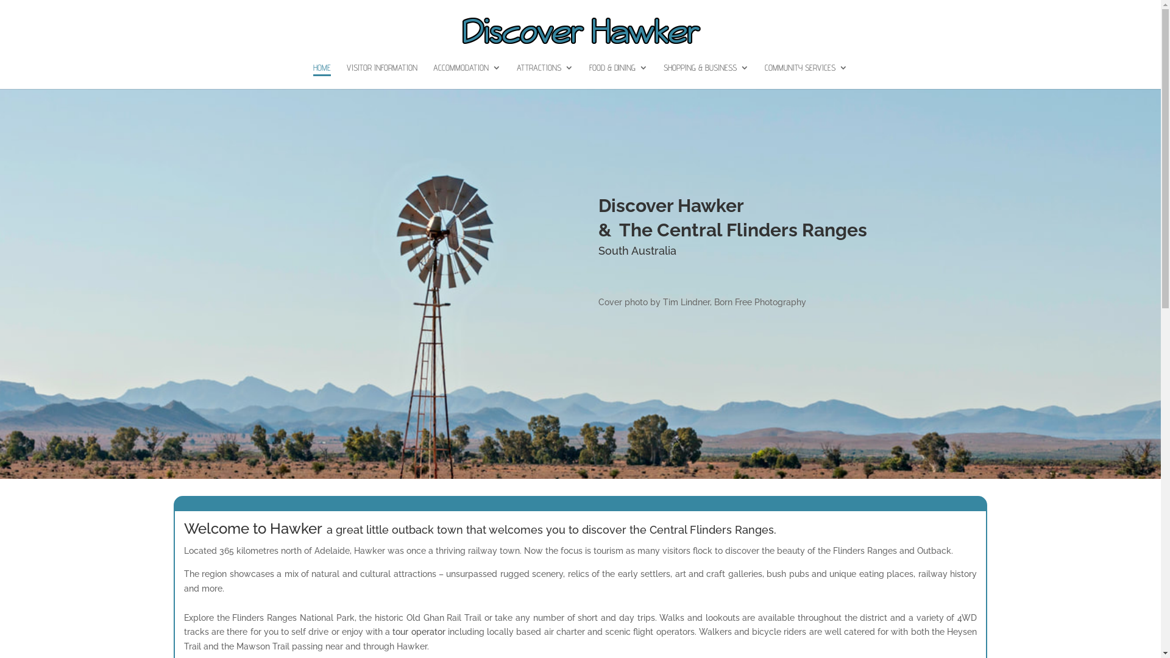  Describe the element at coordinates (545, 76) in the screenshot. I see `ATTRACTIONS` at that location.